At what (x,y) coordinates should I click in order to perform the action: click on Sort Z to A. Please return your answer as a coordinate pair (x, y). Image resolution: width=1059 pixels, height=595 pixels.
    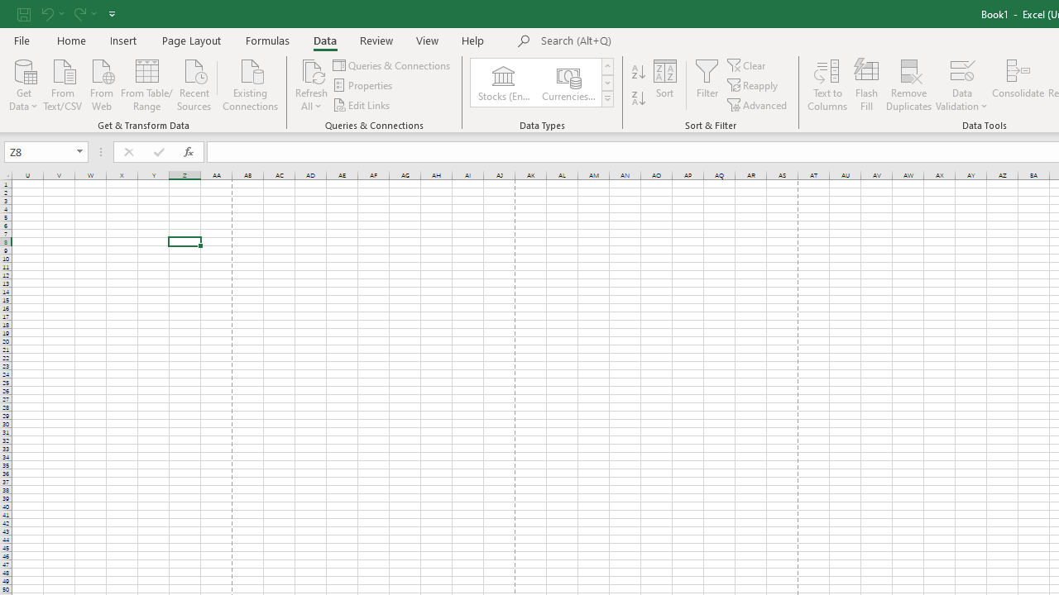
    Looking at the image, I should click on (639, 99).